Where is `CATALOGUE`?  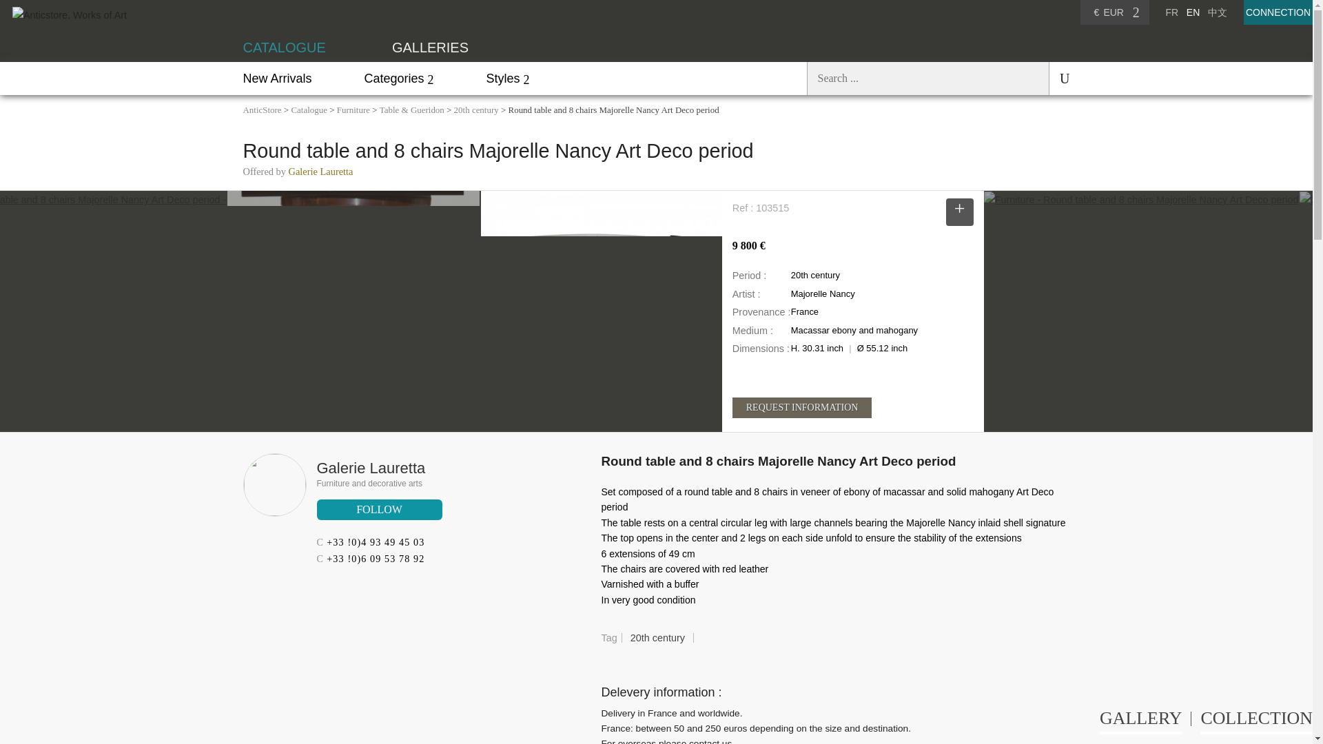 CATALOGUE is located at coordinates (284, 47).